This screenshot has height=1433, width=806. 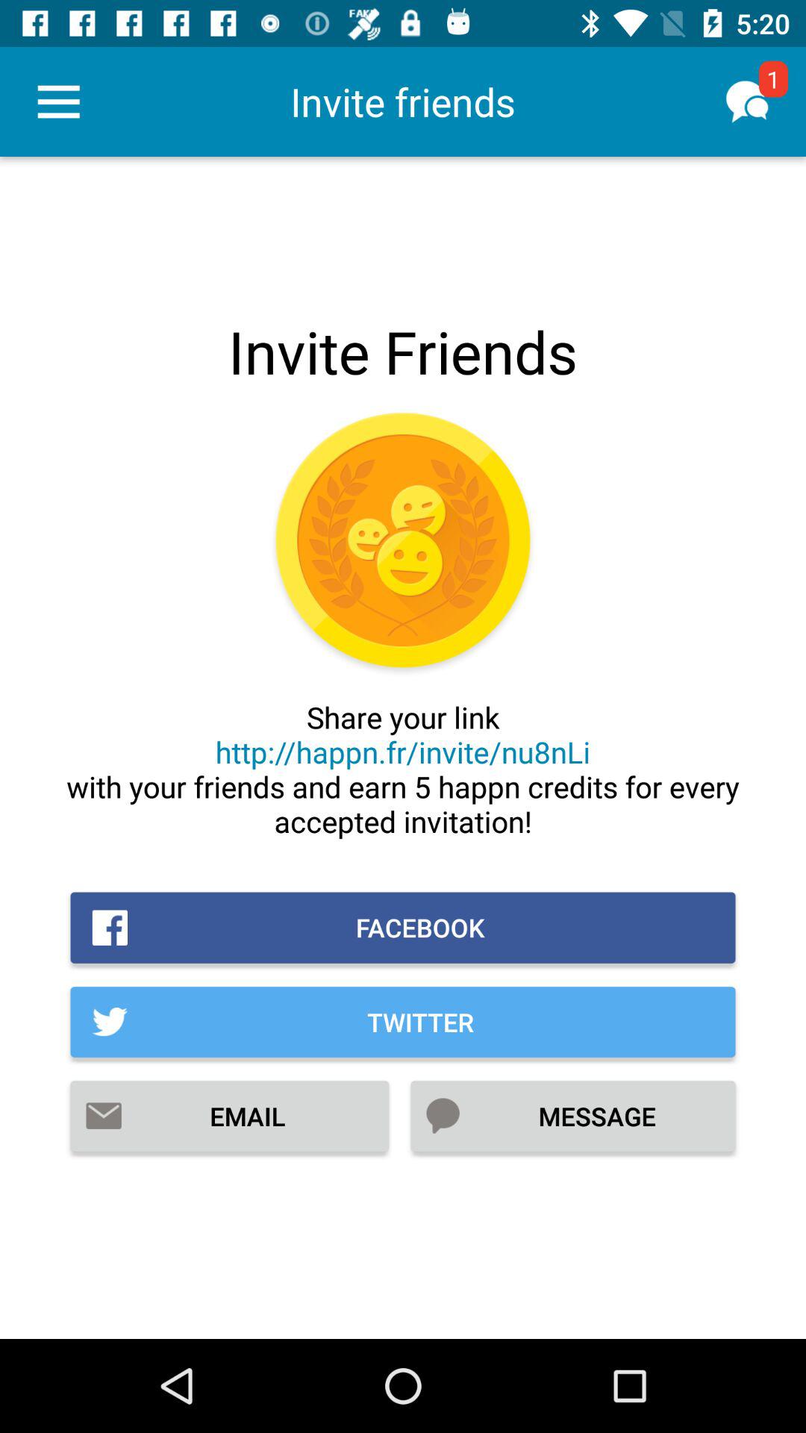 What do you see at coordinates (573, 1116) in the screenshot?
I see `tap the item to the right of email item` at bounding box center [573, 1116].